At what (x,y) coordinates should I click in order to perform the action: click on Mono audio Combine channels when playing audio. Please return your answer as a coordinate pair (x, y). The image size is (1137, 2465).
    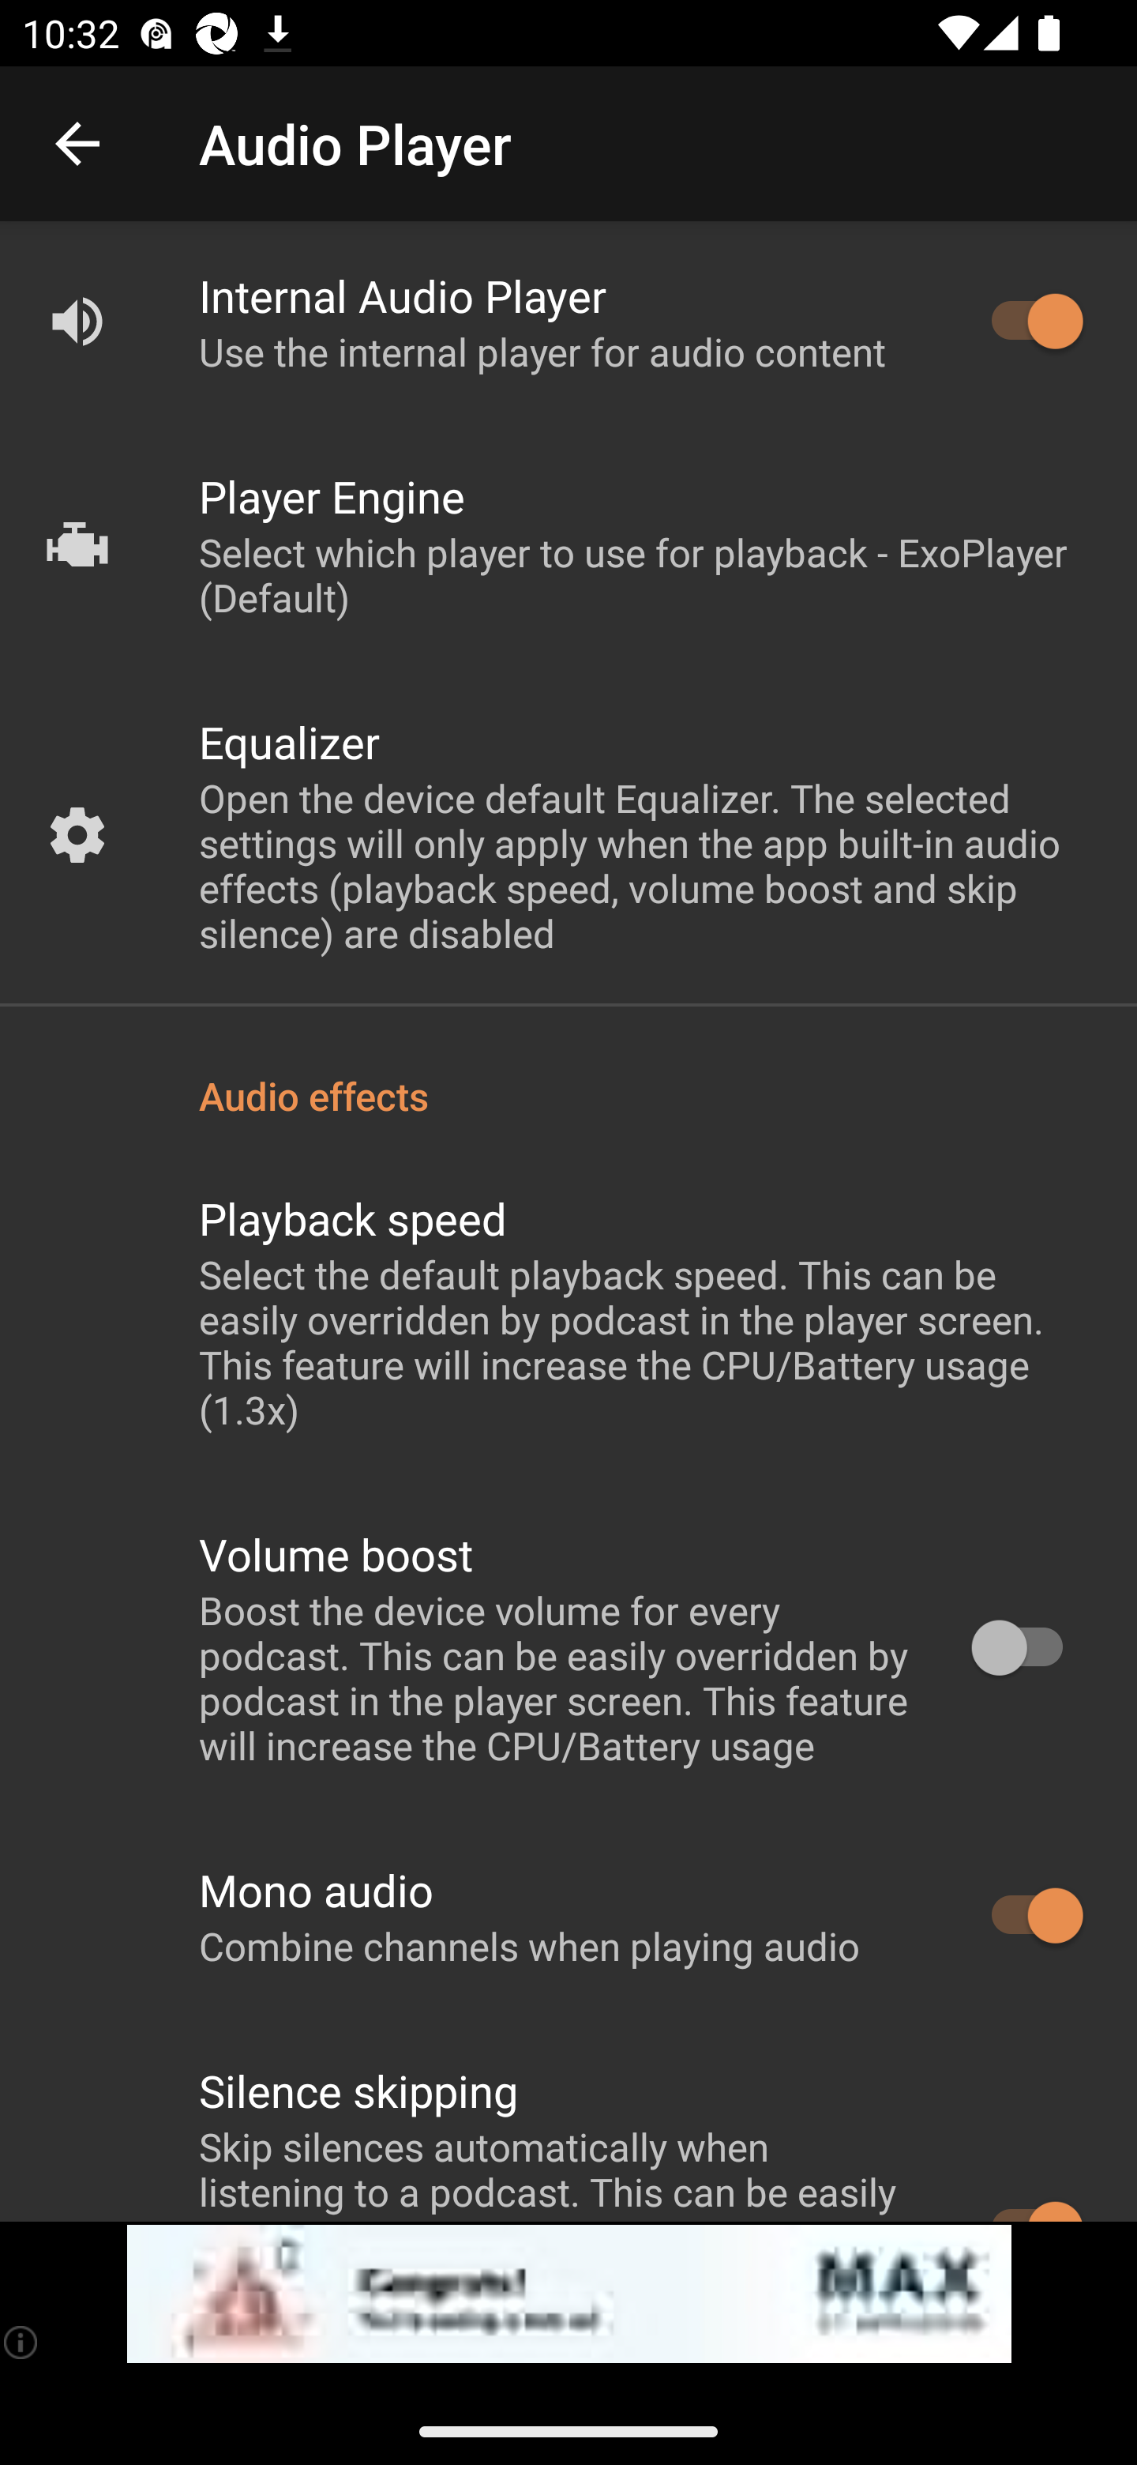
    Looking at the image, I should click on (568, 1917).